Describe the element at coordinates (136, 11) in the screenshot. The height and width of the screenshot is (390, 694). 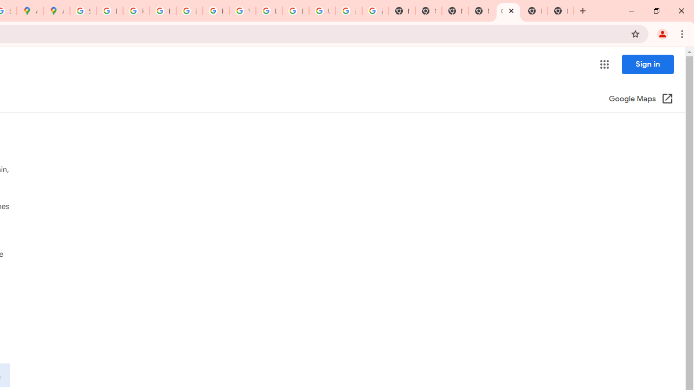
I see `Privacy Help Center - Policies Help` at that location.